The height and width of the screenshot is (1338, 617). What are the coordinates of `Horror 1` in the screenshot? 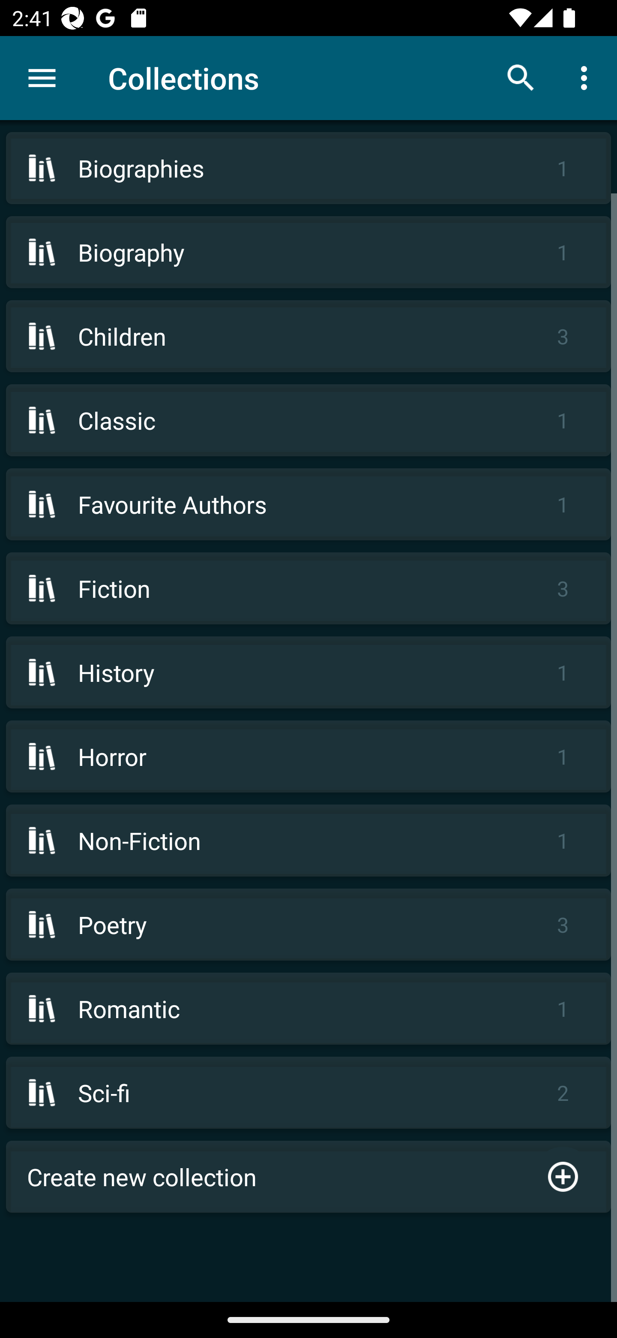 It's located at (308, 756).